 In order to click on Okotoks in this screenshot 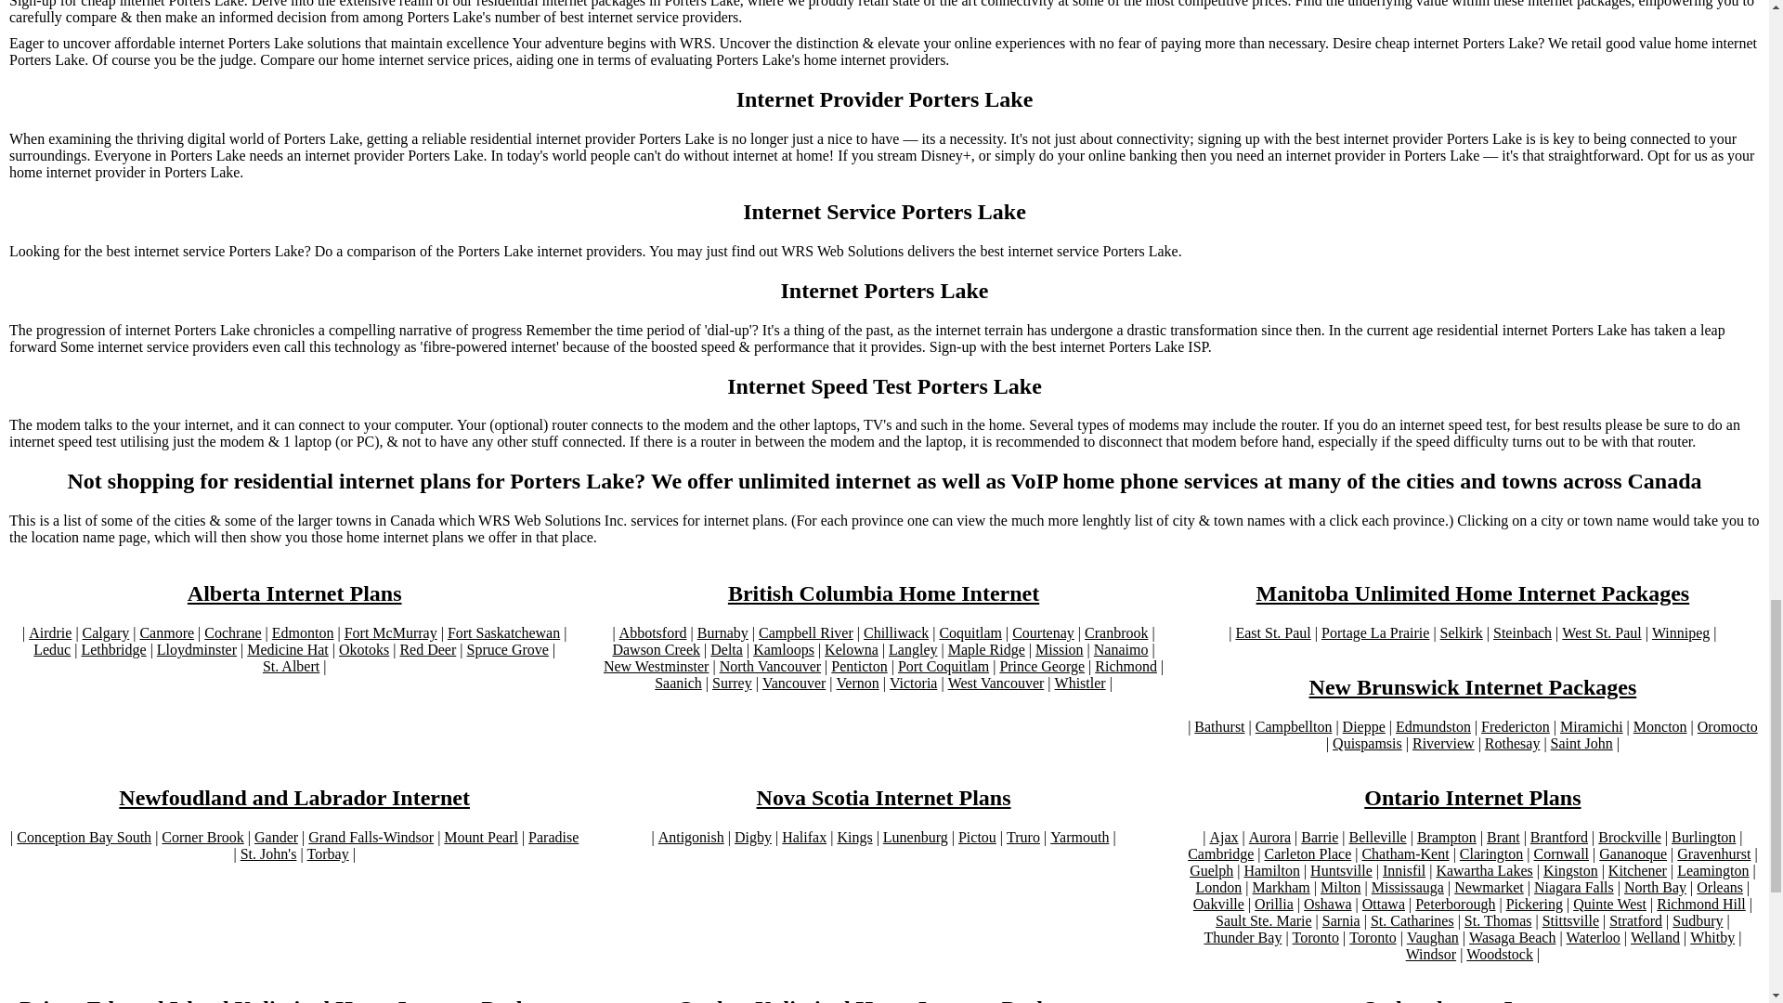, I will do `click(363, 650)`.